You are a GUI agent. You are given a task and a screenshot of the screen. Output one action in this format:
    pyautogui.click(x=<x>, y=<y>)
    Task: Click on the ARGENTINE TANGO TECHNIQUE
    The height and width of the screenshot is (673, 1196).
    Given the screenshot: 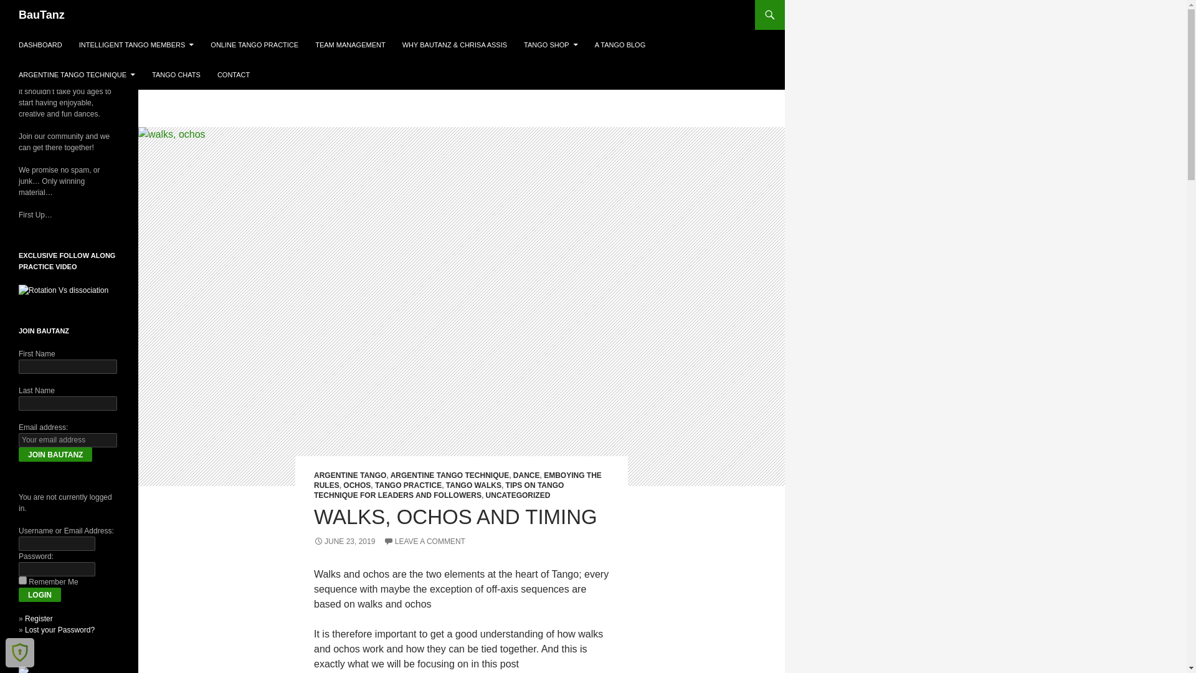 What is the action you would take?
    pyautogui.click(x=76, y=75)
    